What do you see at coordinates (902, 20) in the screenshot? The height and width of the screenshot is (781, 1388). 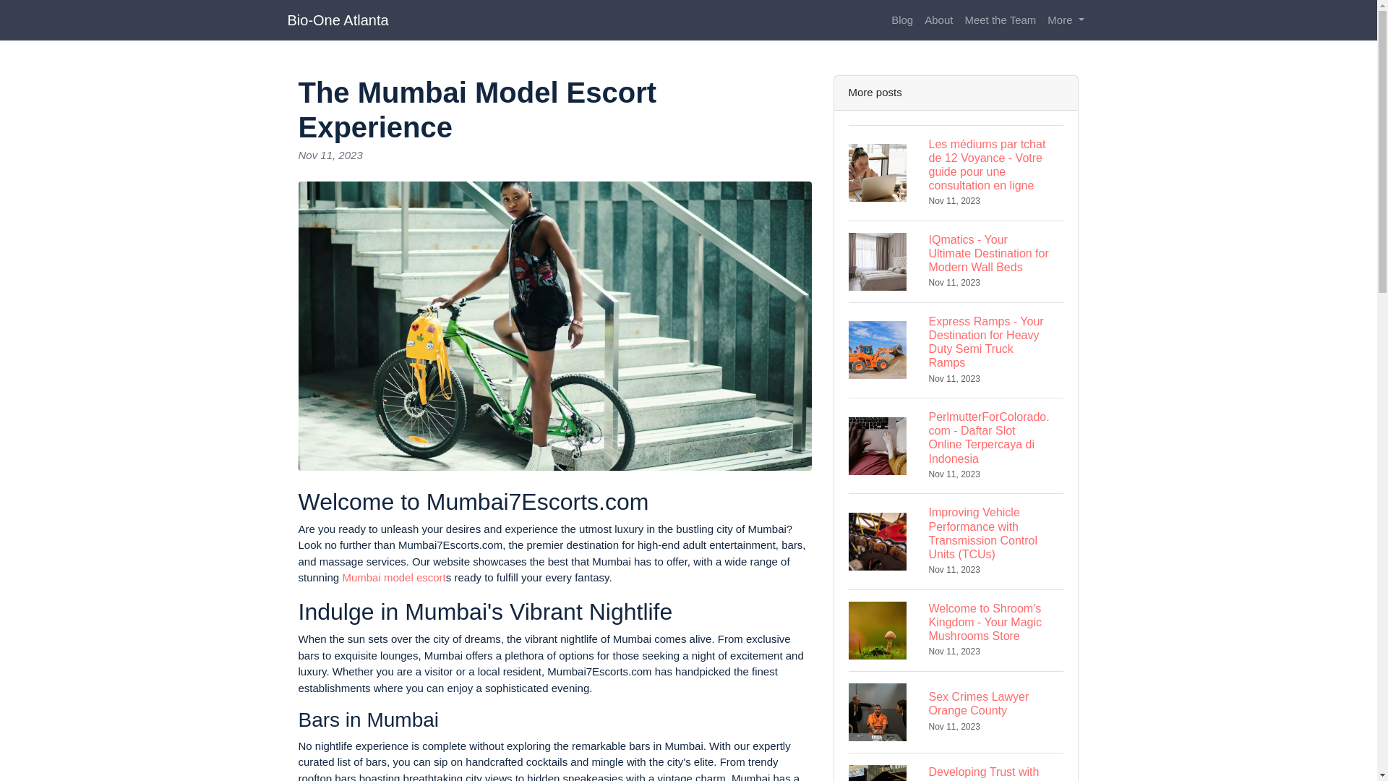 I see `Blog` at bounding box center [902, 20].